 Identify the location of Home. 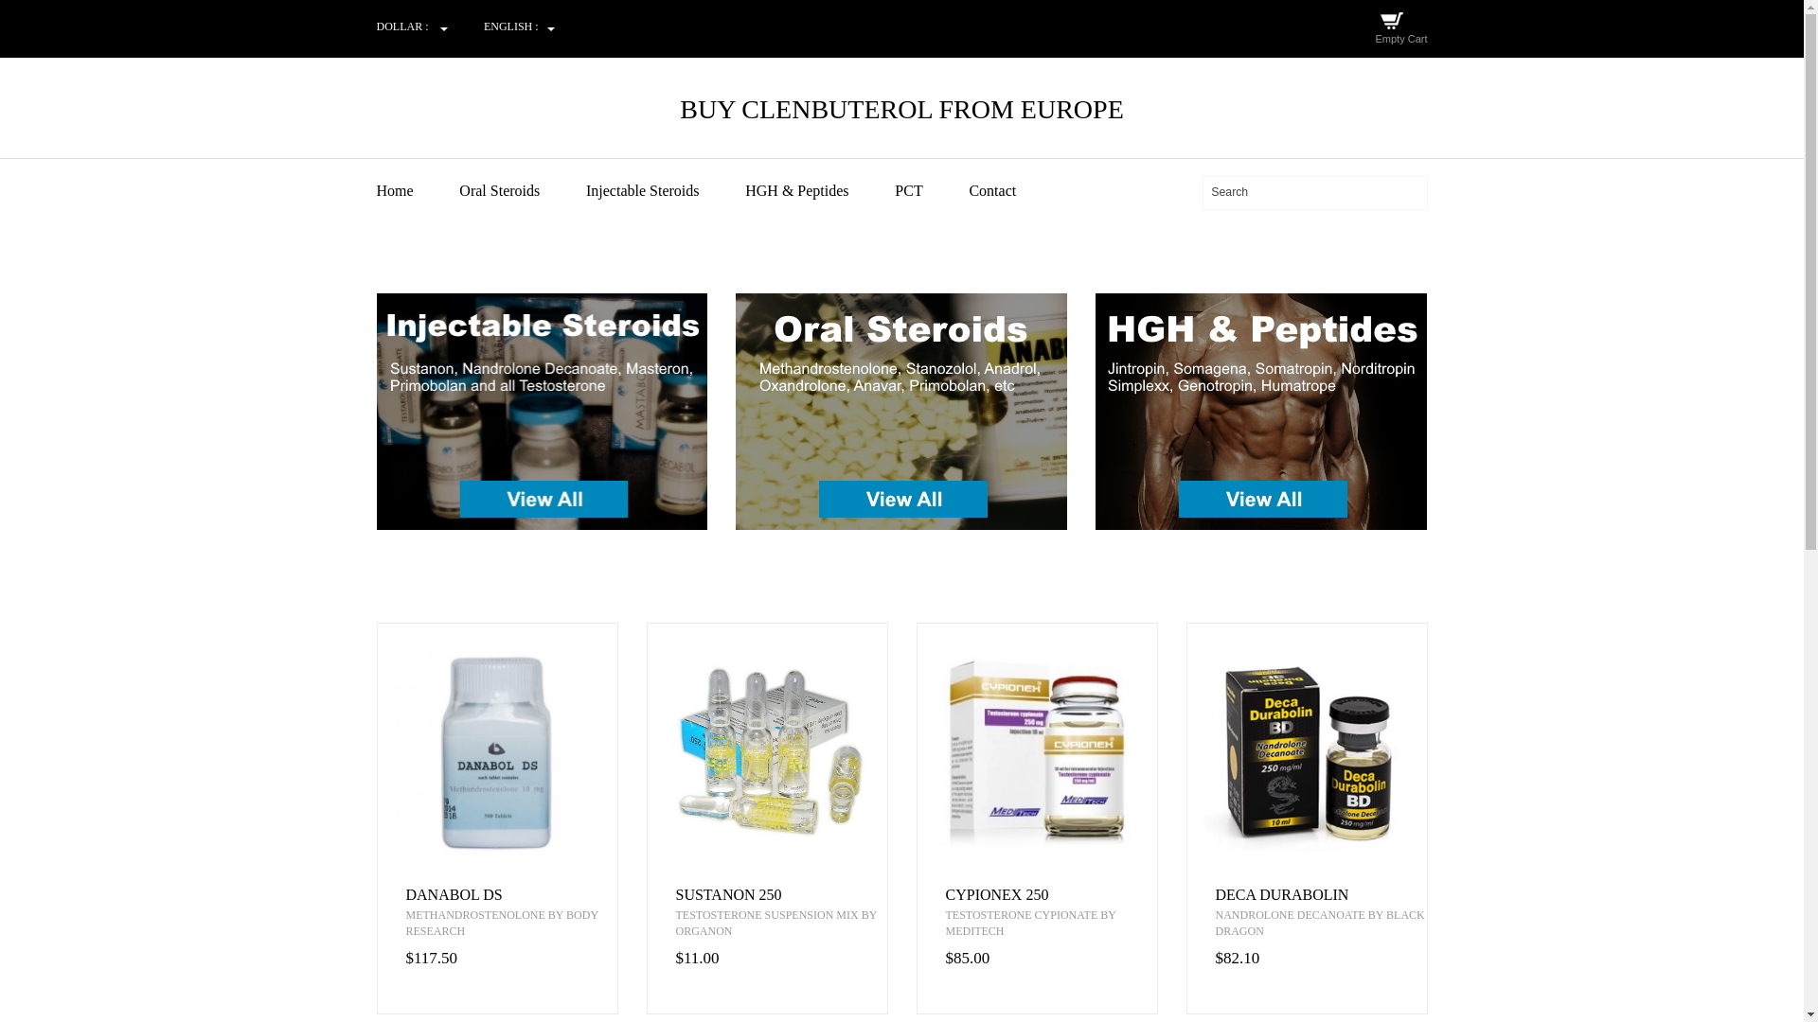
(416, 191).